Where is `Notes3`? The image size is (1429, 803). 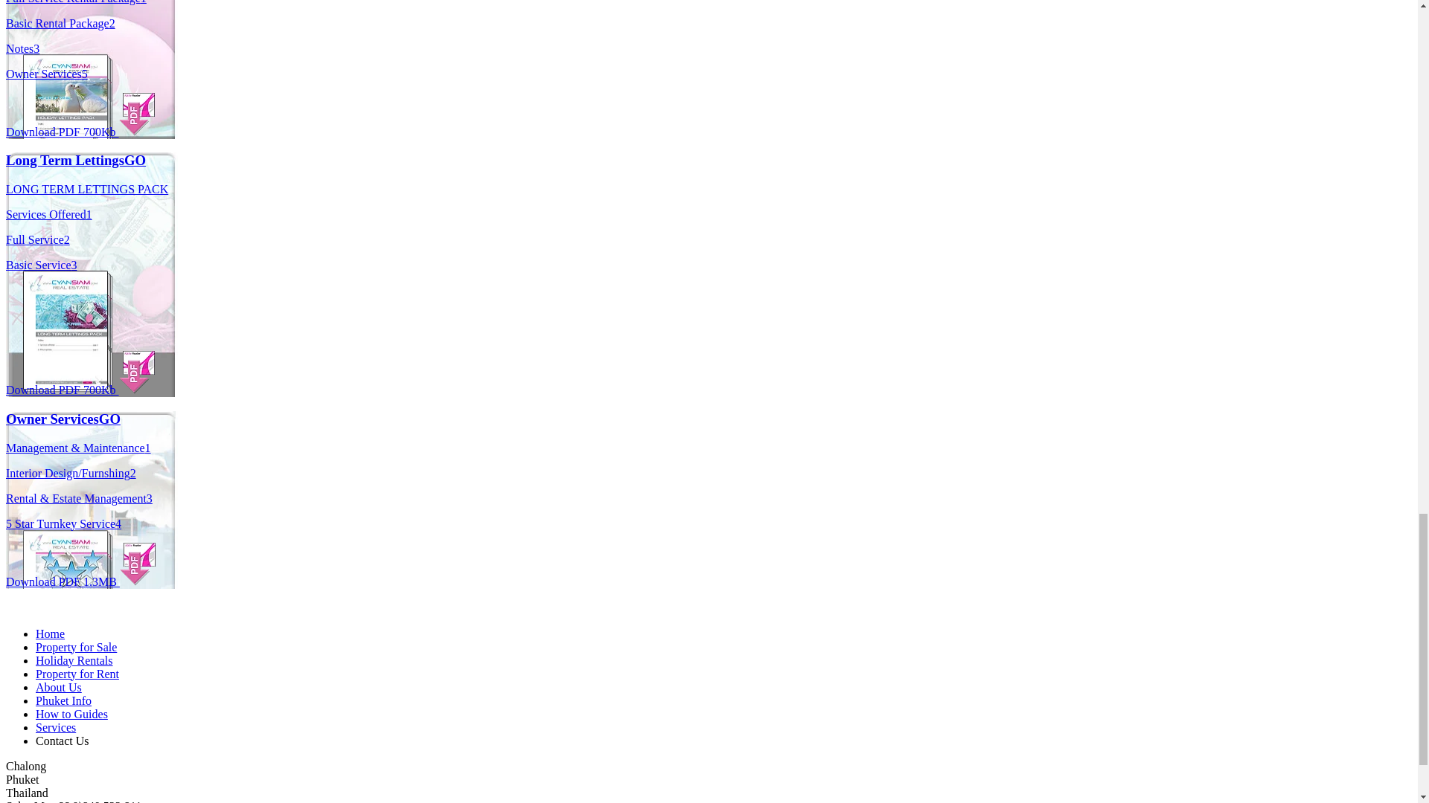
Notes3 is located at coordinates (22, 49).